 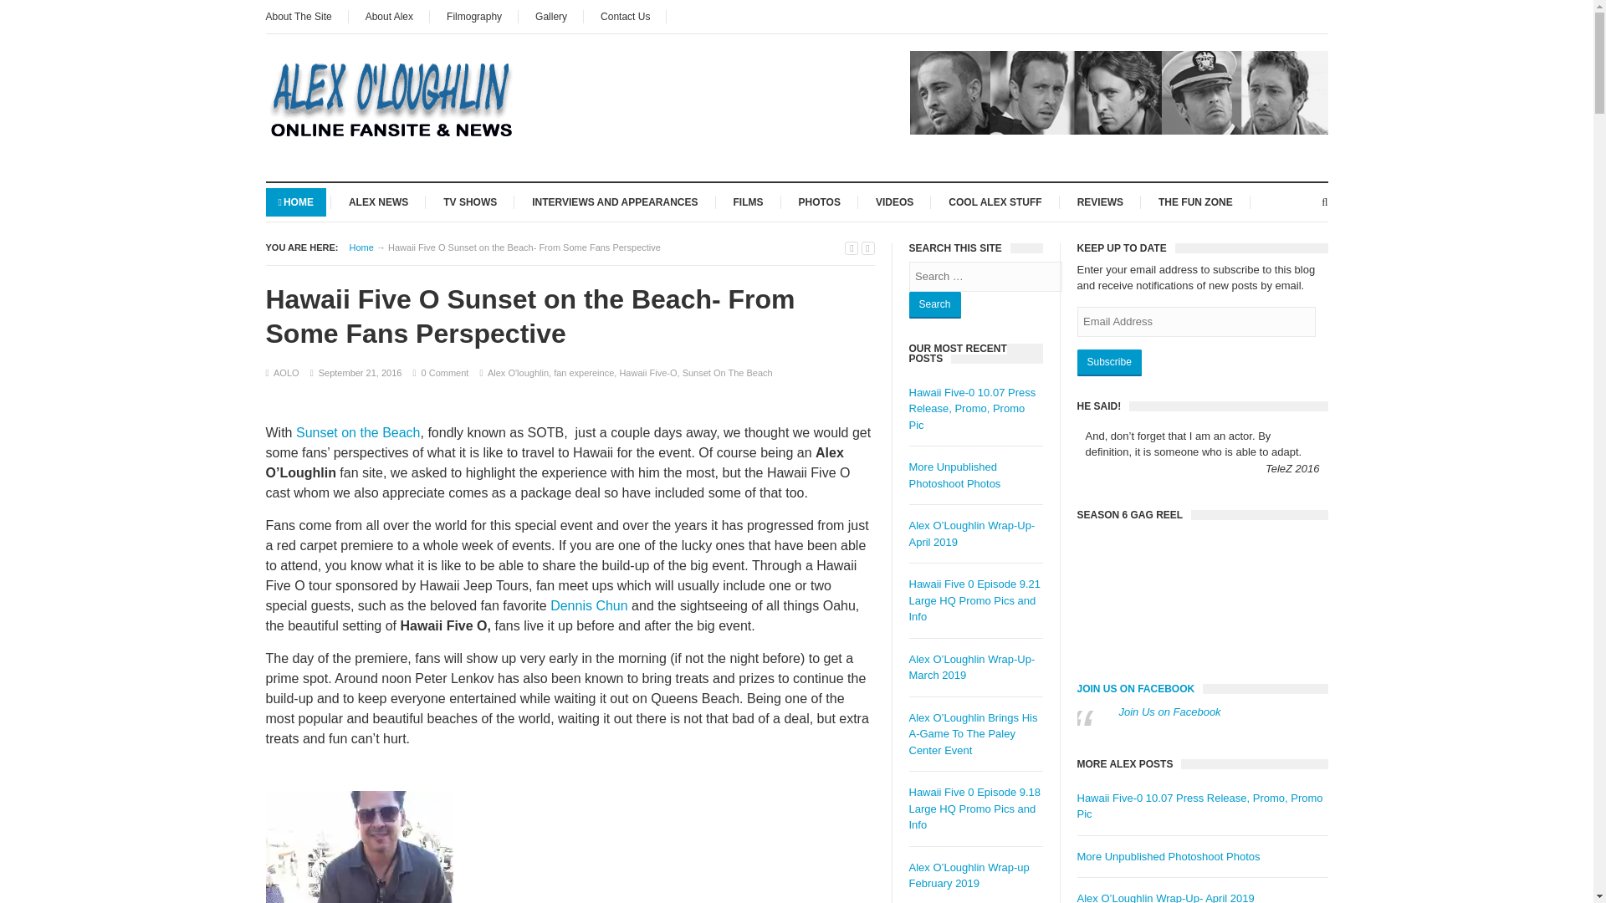 What do you see at coordinates (389, 17) in the screenshot?
I see `About Alex` at bounding box center [389, 17].